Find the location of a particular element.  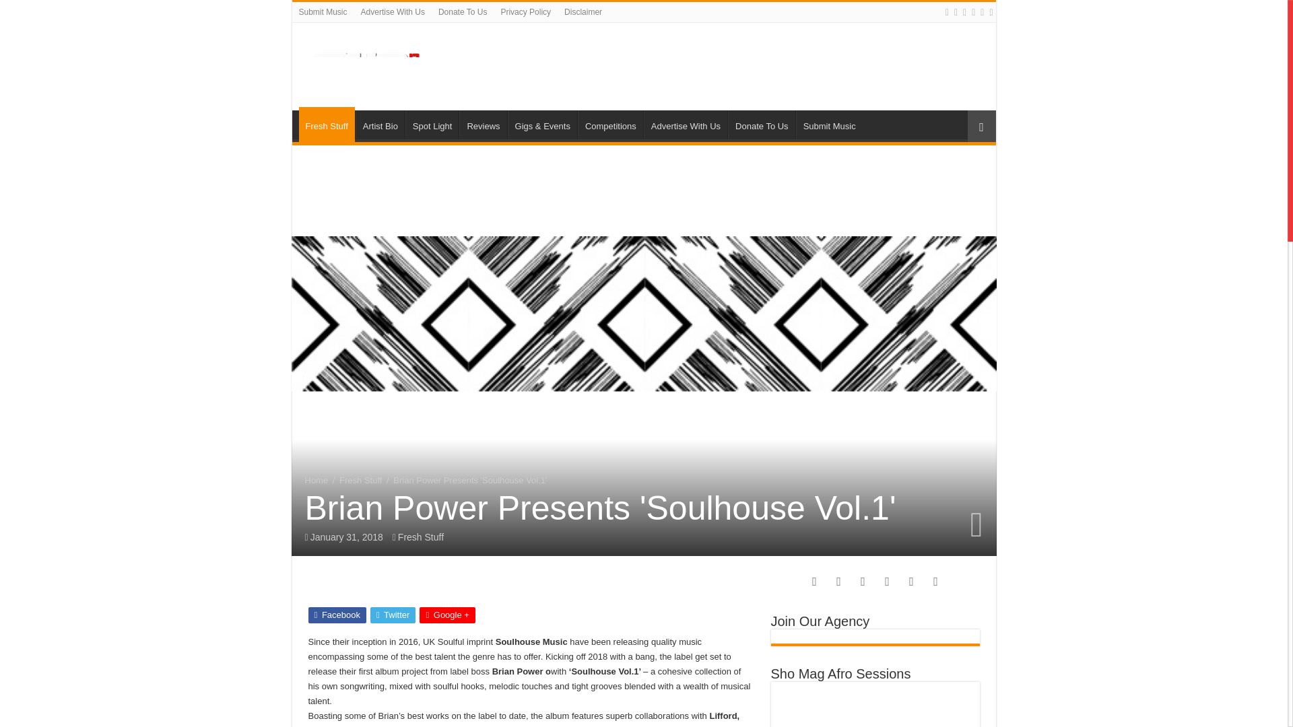

Submit Music is located at coordinates (829, 125).